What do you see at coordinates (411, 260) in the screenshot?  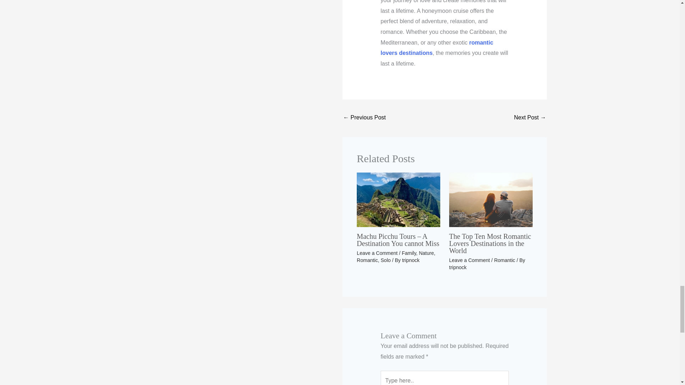 I see `View all posts by tripnock` at bounding box center [411, 260].